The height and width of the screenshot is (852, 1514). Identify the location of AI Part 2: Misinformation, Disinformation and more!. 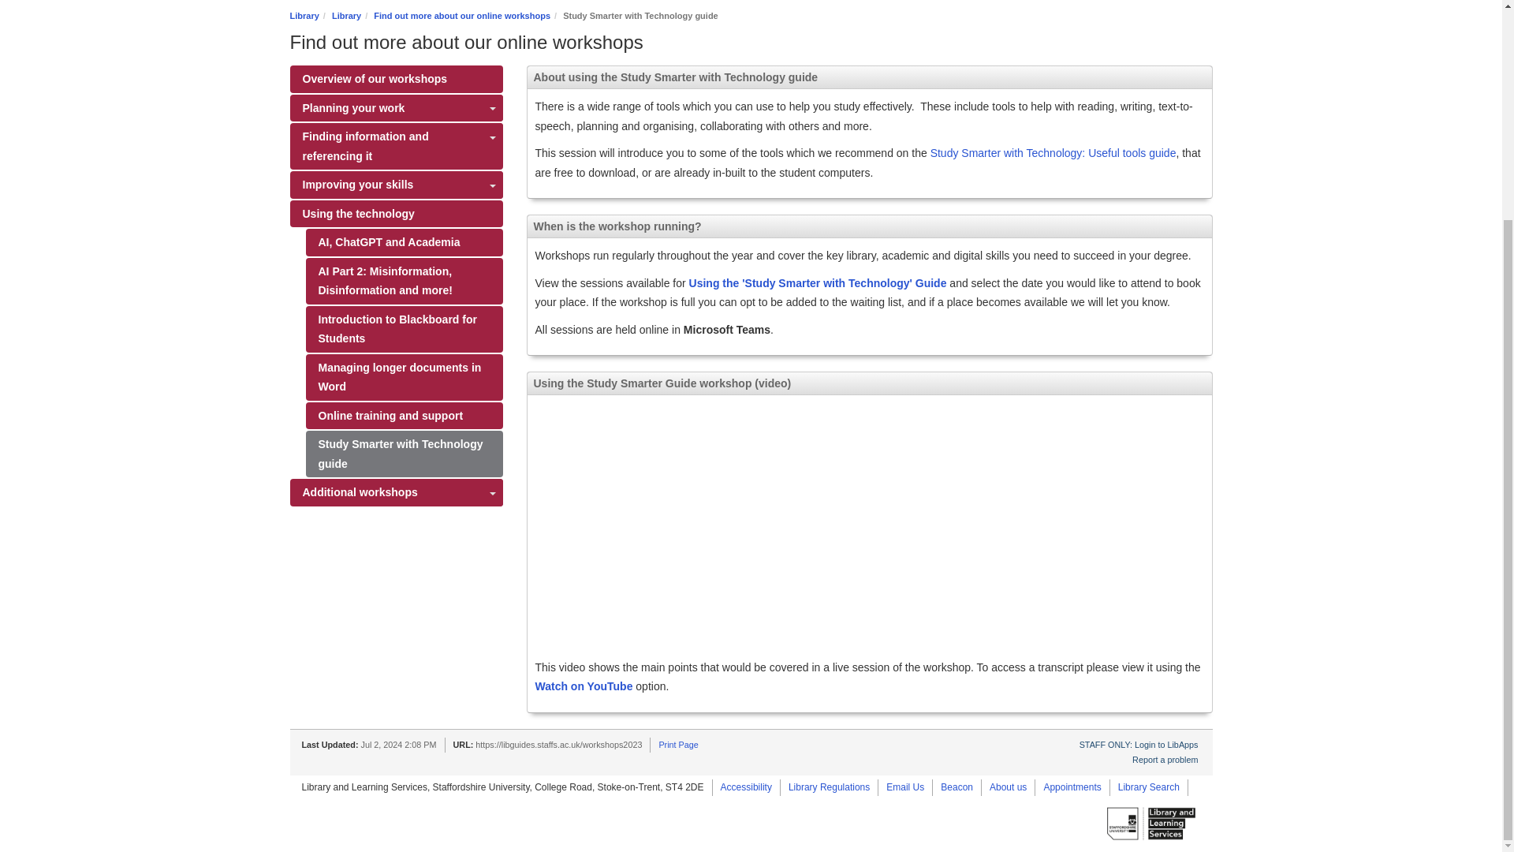
(404, 281).